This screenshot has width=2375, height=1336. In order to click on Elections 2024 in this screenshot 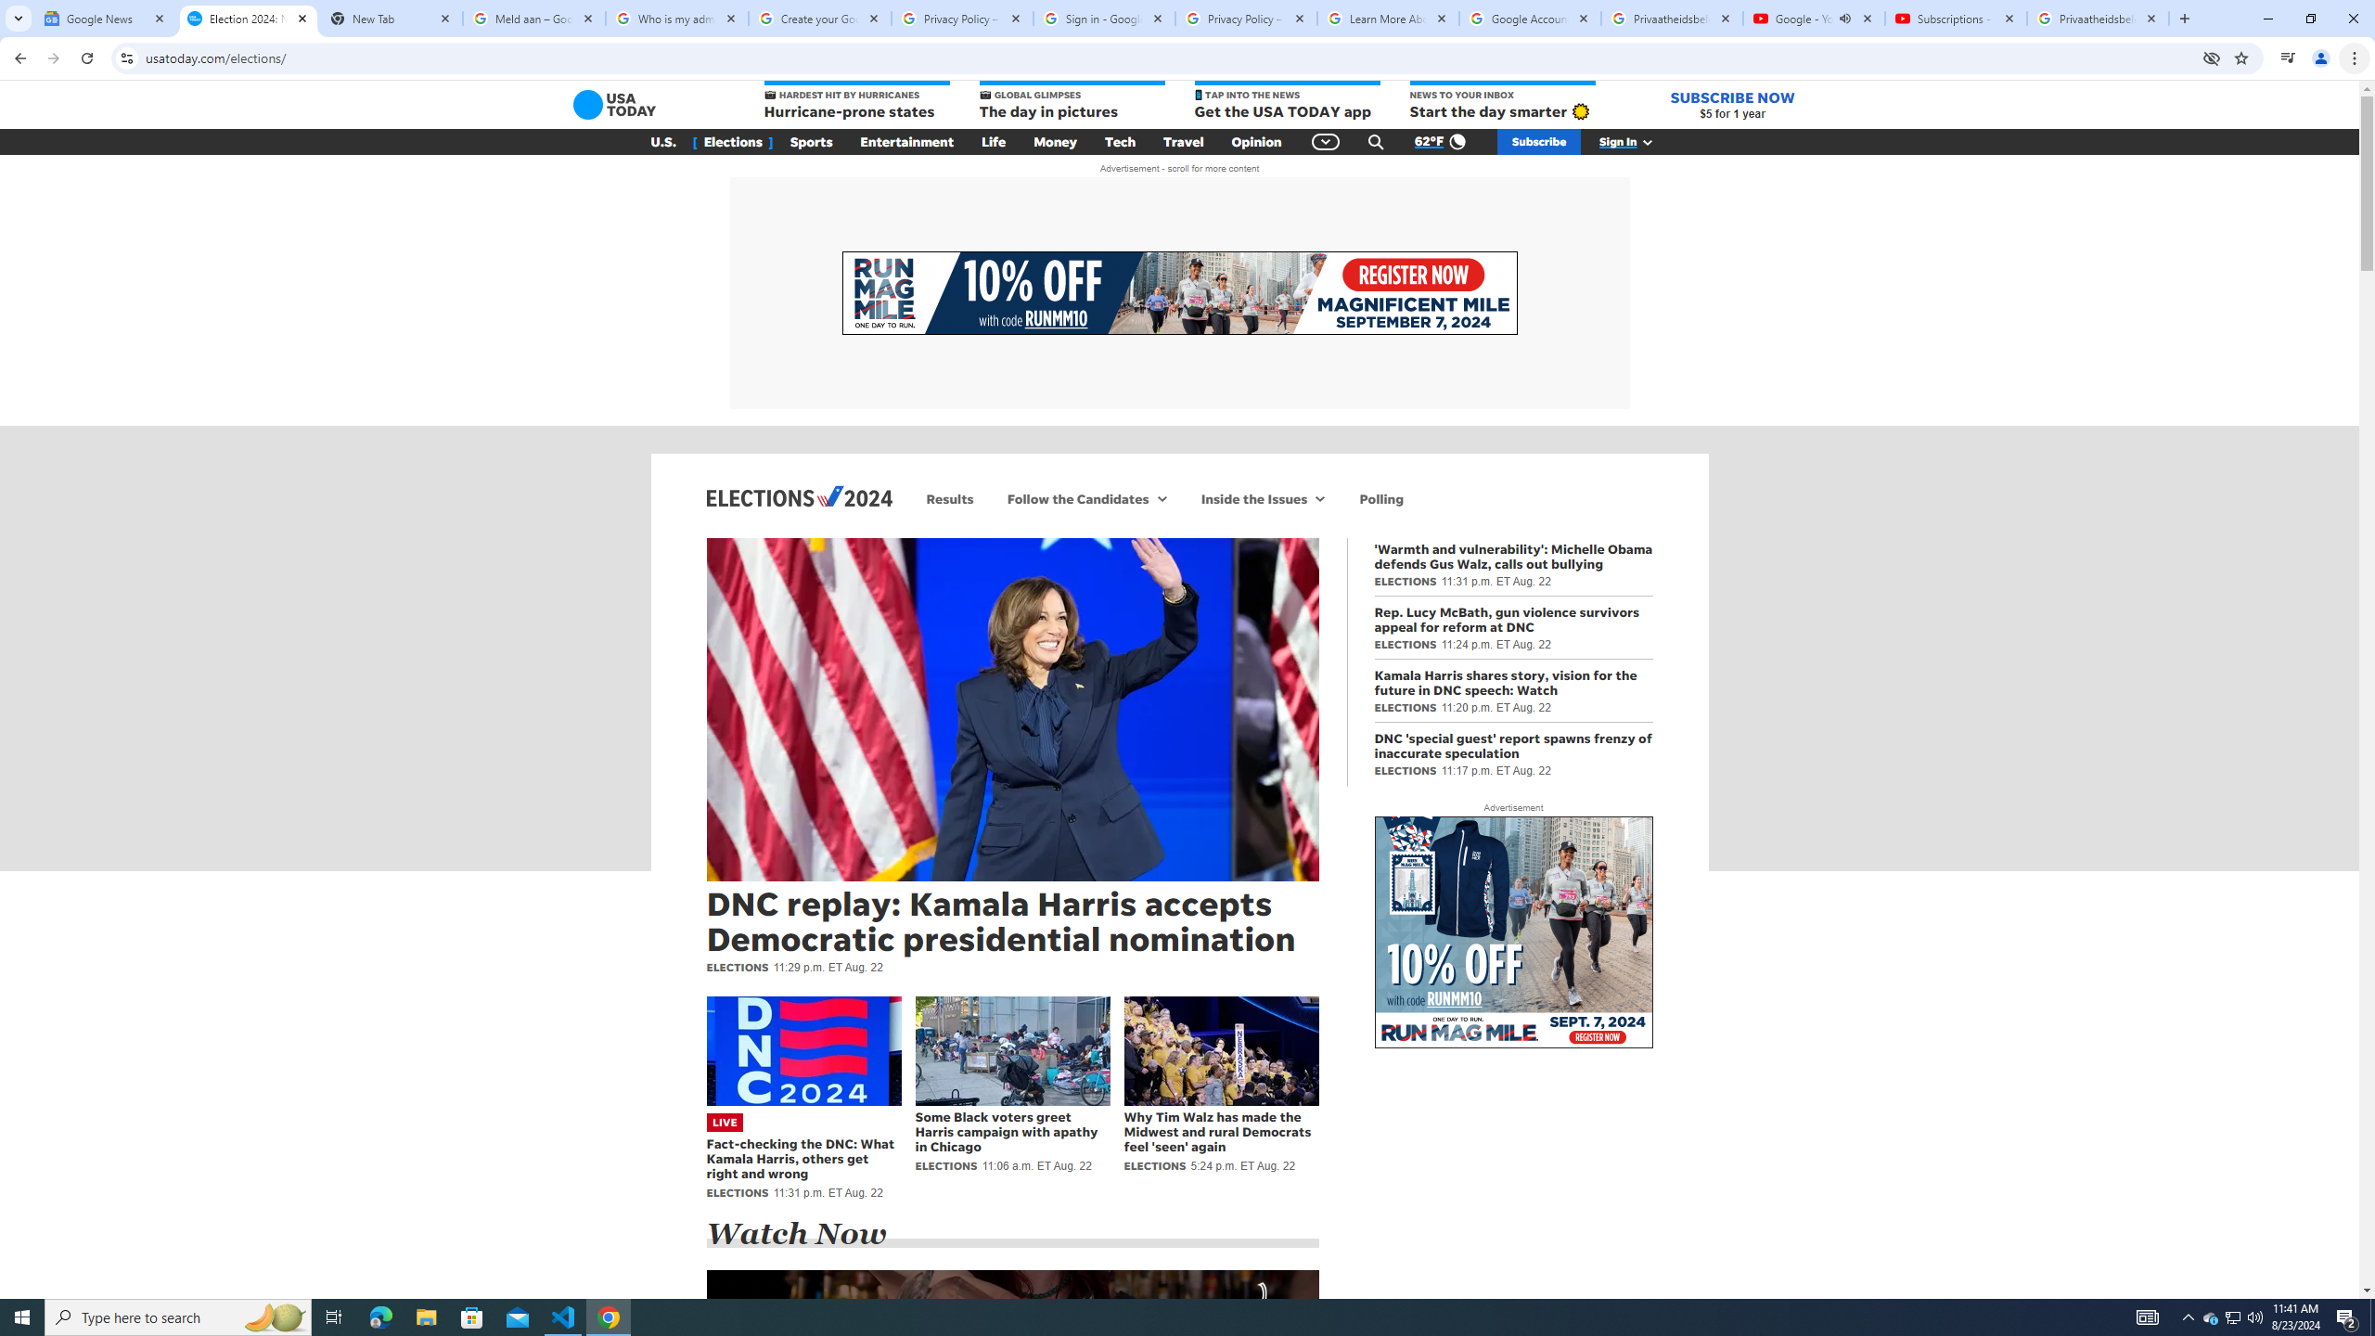, I will do `click(799, 495)`.